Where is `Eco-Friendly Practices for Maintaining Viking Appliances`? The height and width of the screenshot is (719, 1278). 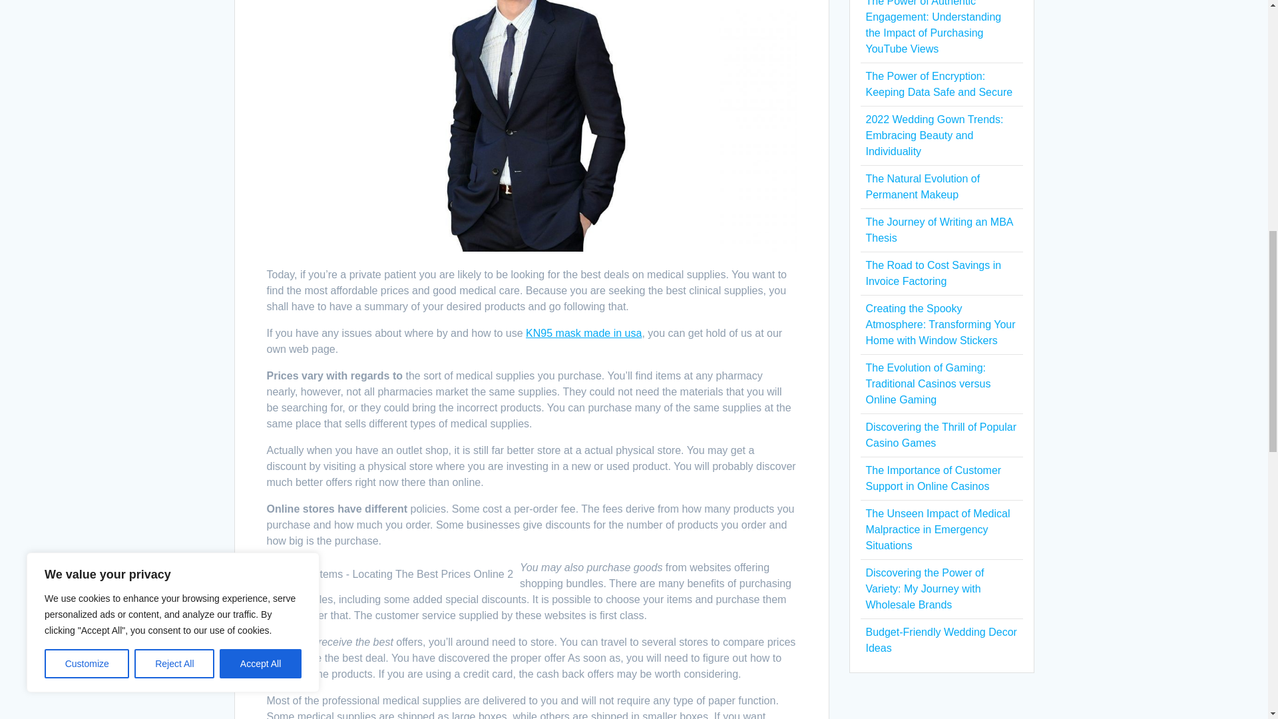 Eco-Friendly Practices for Maintaining Viking Appliances is located at coordinates (935, 126).